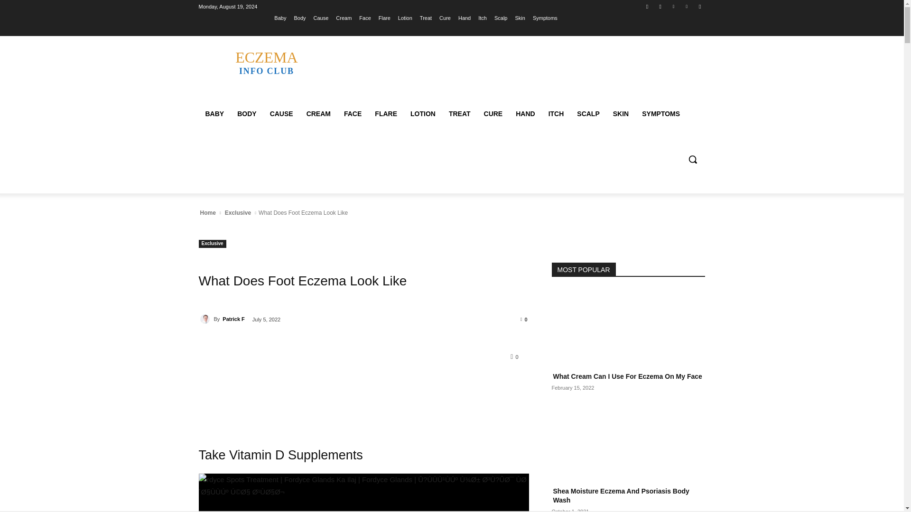  What do you see at coordinates (321, 18) in the screenshot?
I see `Cause` at bounding box center [321, 18].